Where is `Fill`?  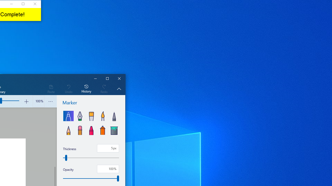 Fill is located at coordinates (114, 130).